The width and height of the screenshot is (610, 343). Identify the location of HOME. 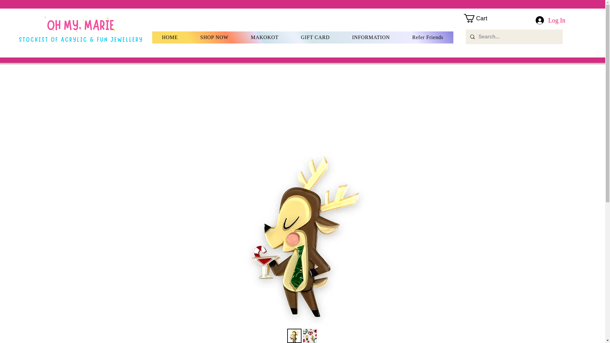
(170, 37).